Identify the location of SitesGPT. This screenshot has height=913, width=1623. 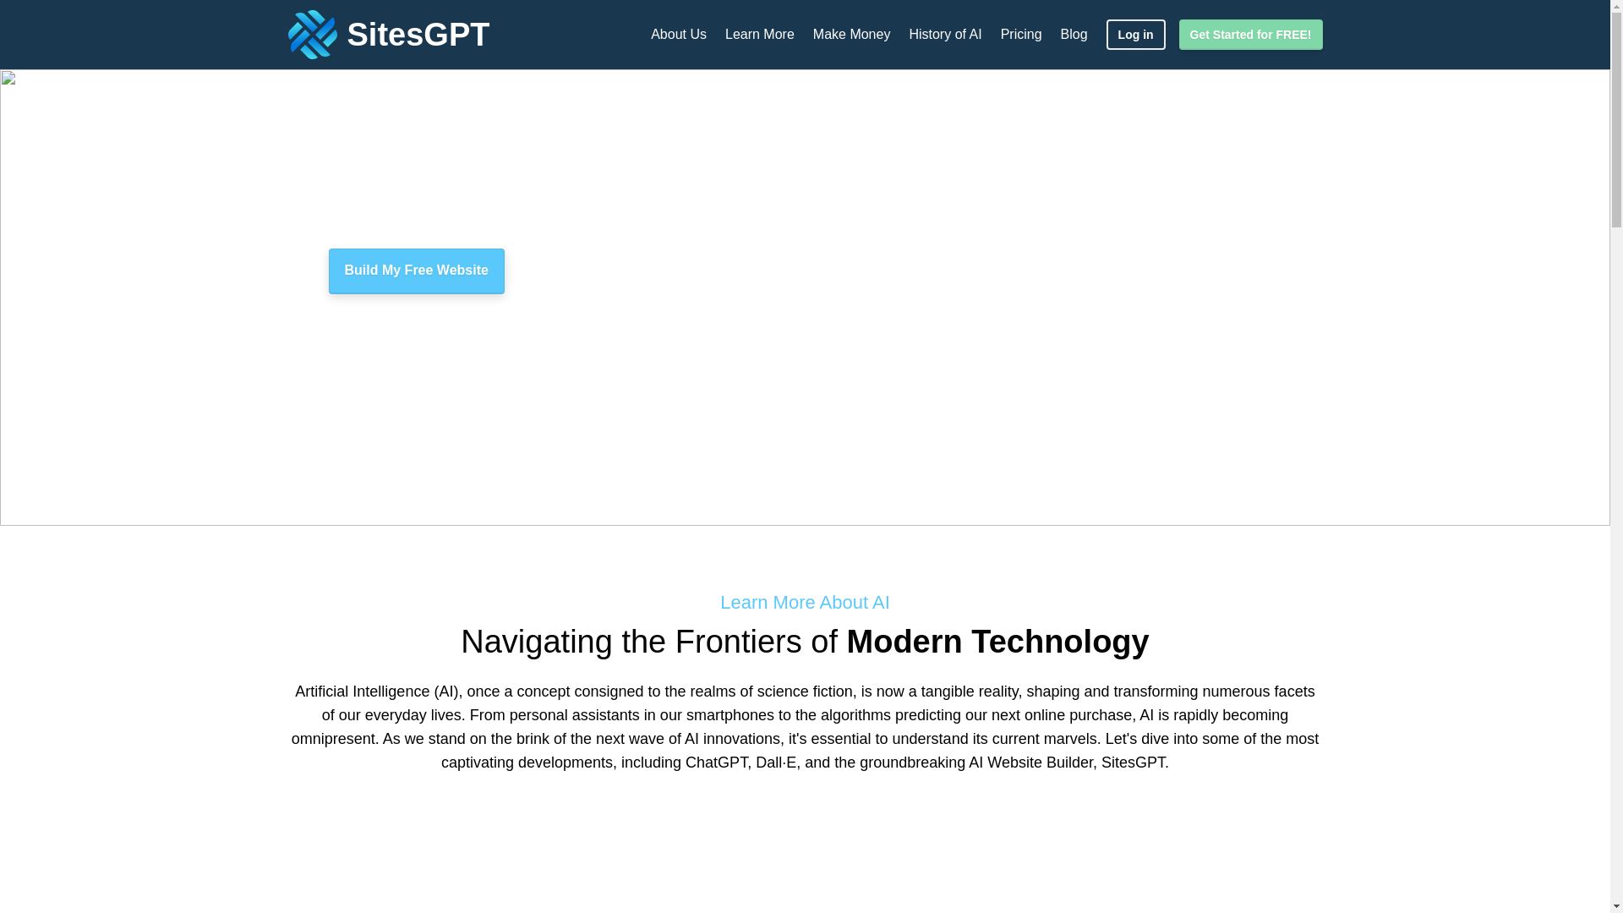
(388, 34).